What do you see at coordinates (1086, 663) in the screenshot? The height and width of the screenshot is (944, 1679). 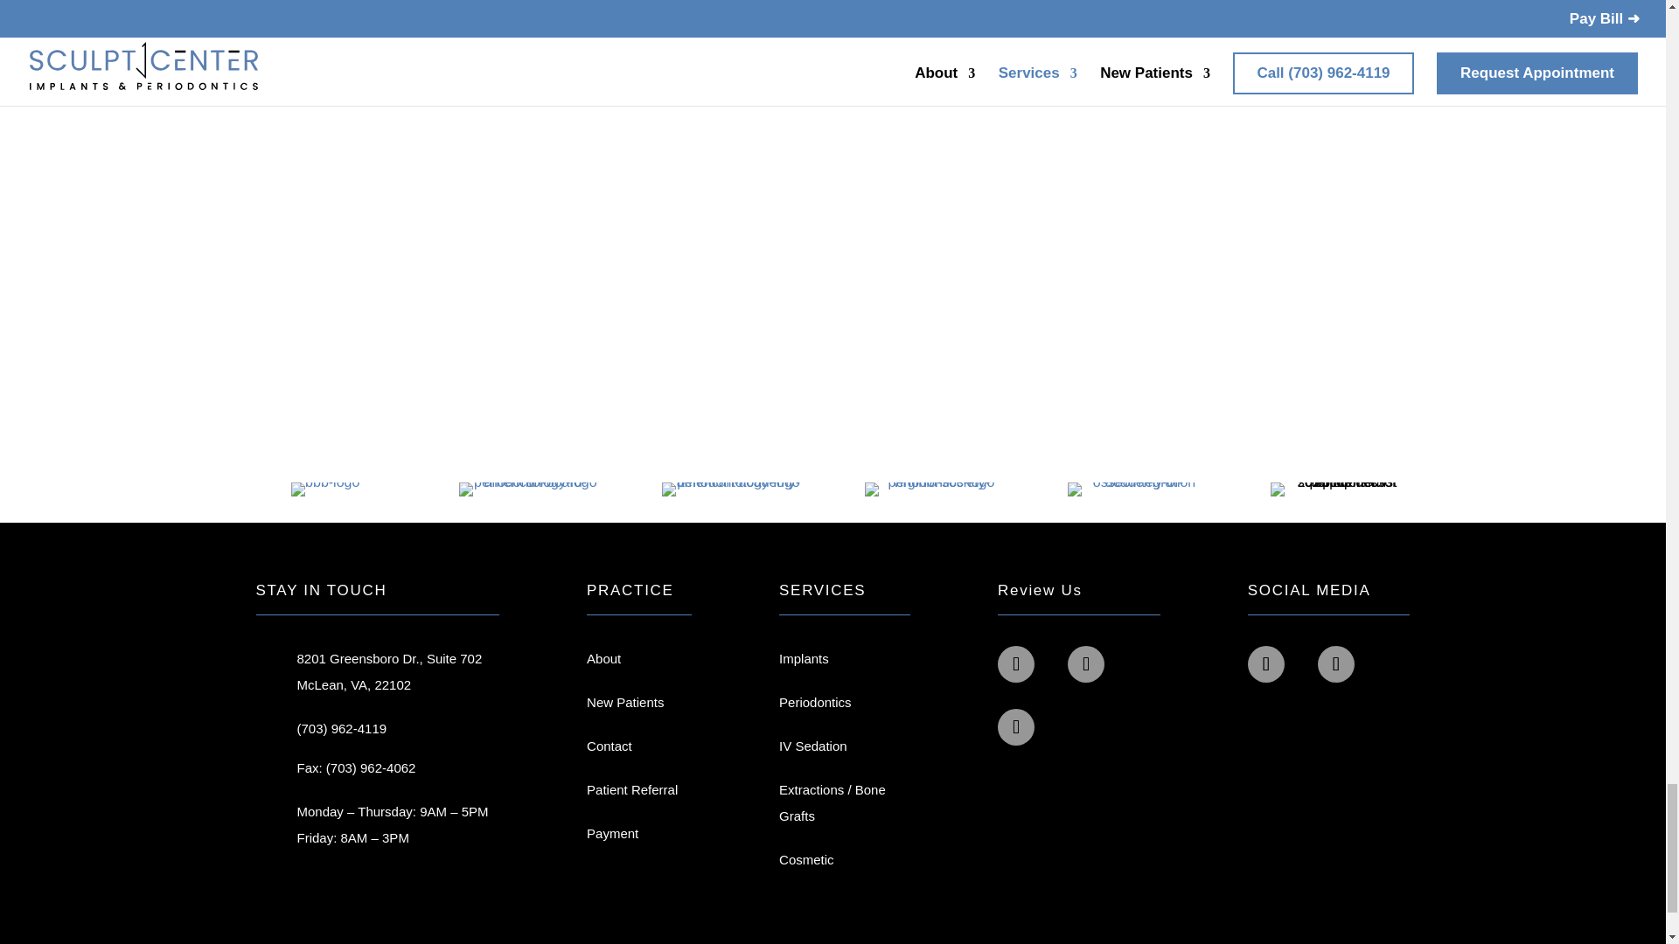 I see `Follow on Yelp` at bounding box center [1086, 663].